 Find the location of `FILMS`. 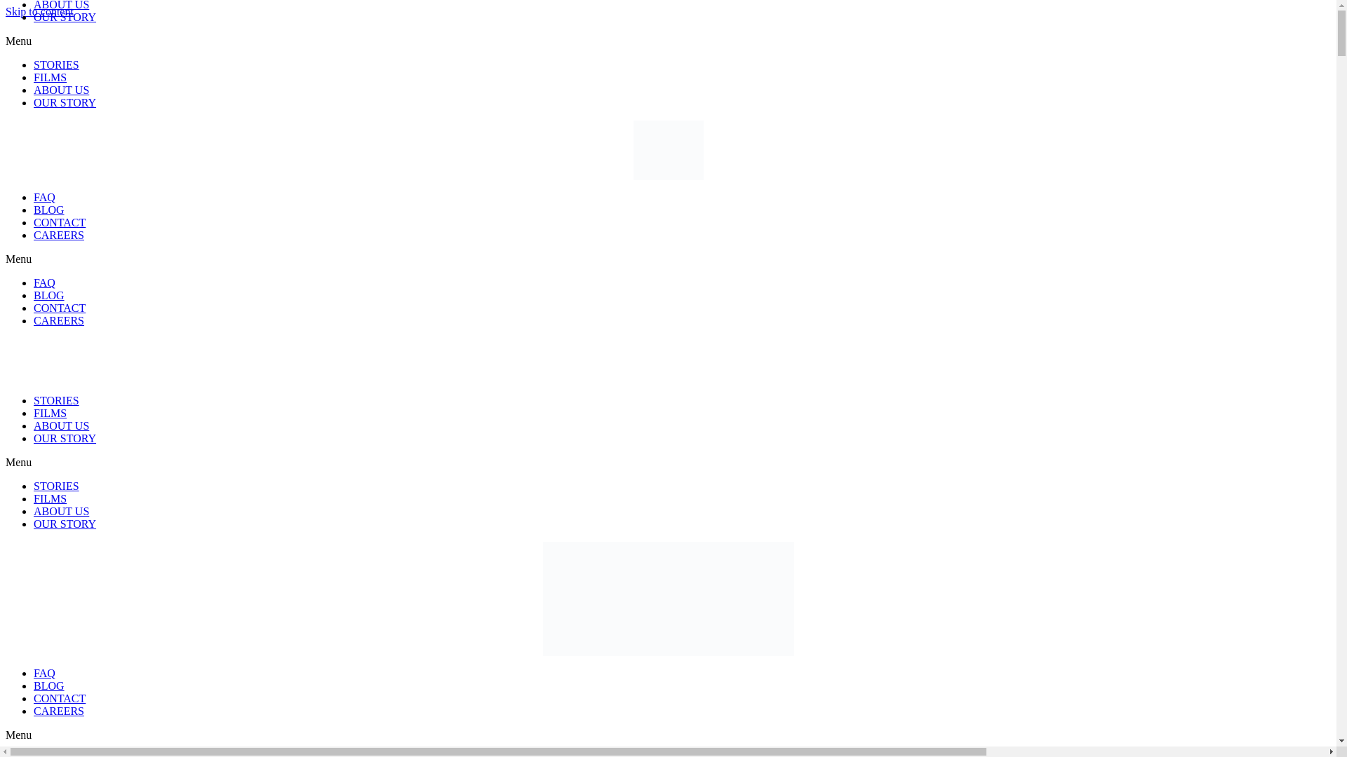

FILMS is located at coordinates (50, 499).